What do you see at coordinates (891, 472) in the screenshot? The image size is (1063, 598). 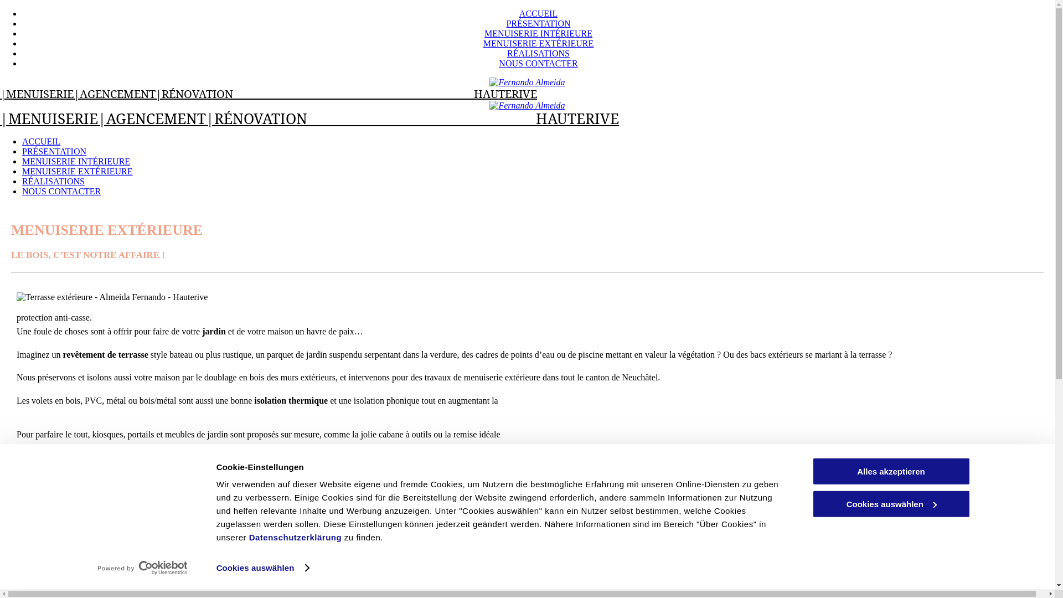 I see `Alles akzeptieren` at bounding box center [891, 472].